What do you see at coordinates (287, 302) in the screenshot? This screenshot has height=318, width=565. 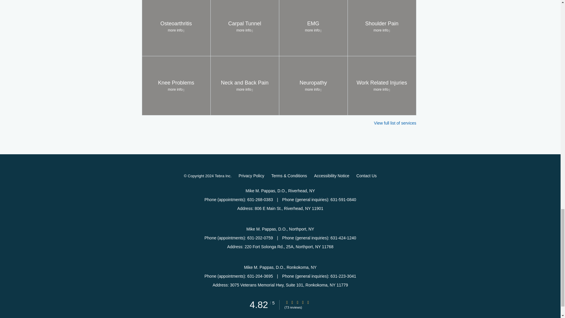 I see `Star Rating` at bounding box center [287, 302].